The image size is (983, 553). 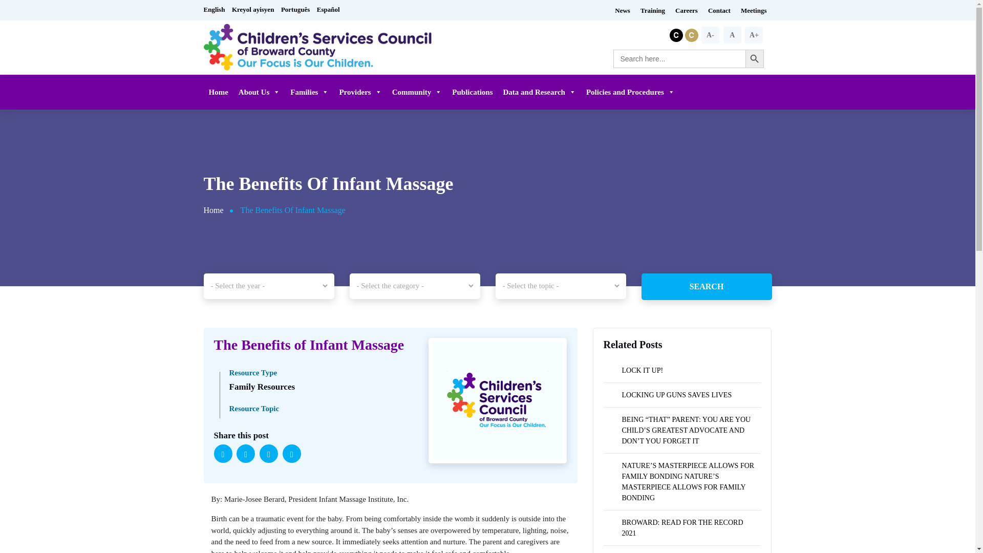 I want to click on Search Button, so click(x=754, y=58).